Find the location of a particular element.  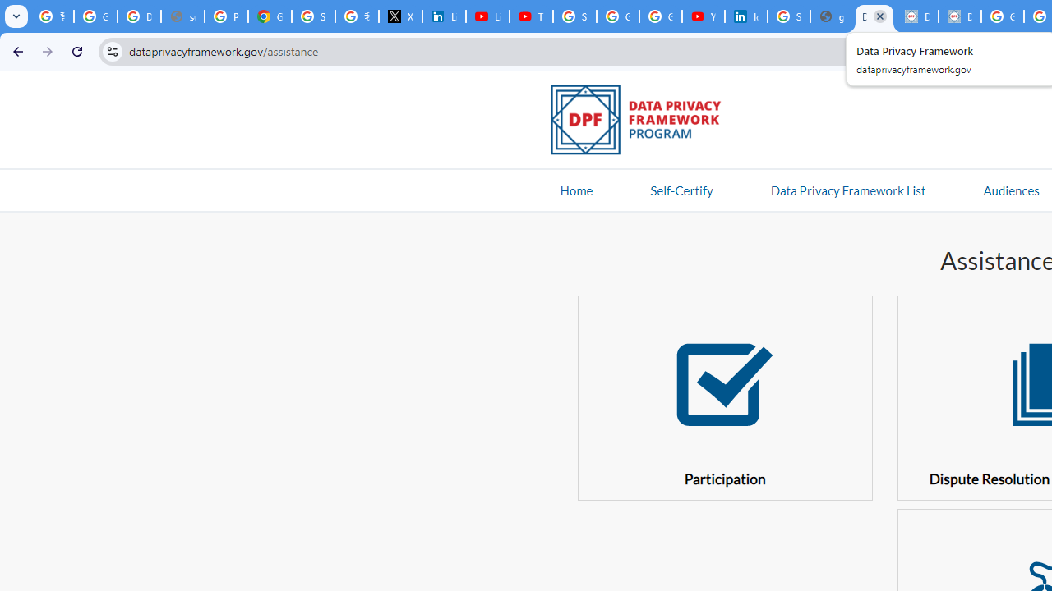

Self-Certify is located at coordinates (681, 190).